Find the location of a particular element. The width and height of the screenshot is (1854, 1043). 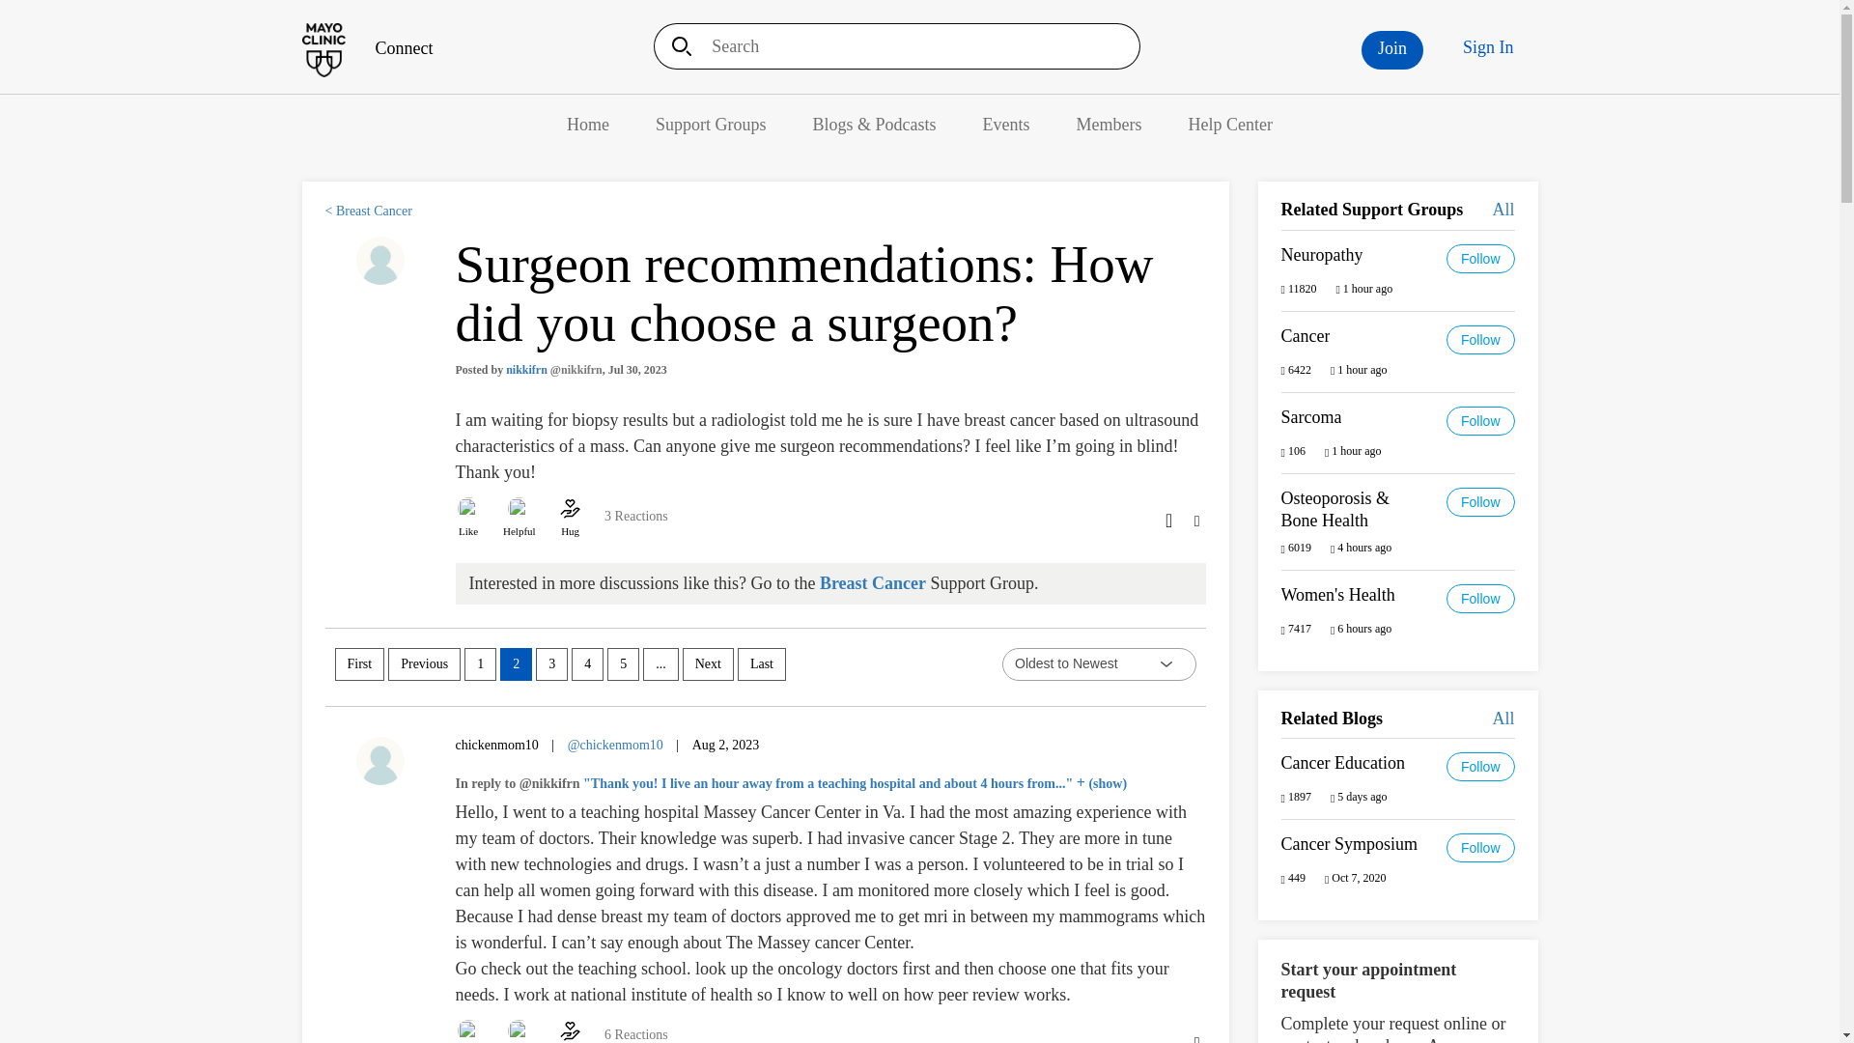

3 is located at coordinates (550, 664).